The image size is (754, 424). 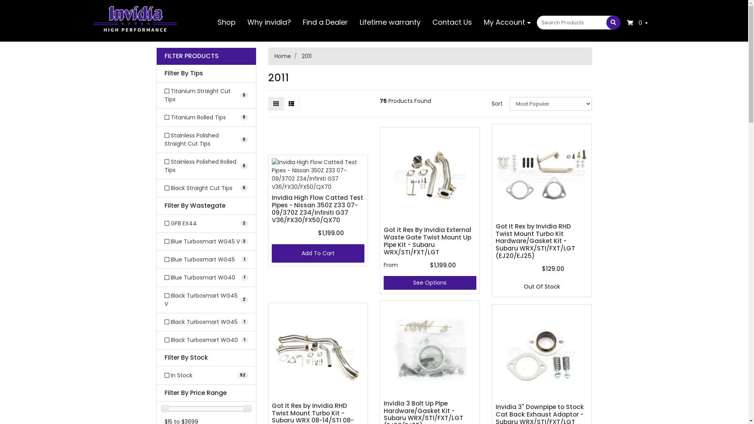 I want to click on Blue Turbosmart WG40
1, so click(x=206, y=278).